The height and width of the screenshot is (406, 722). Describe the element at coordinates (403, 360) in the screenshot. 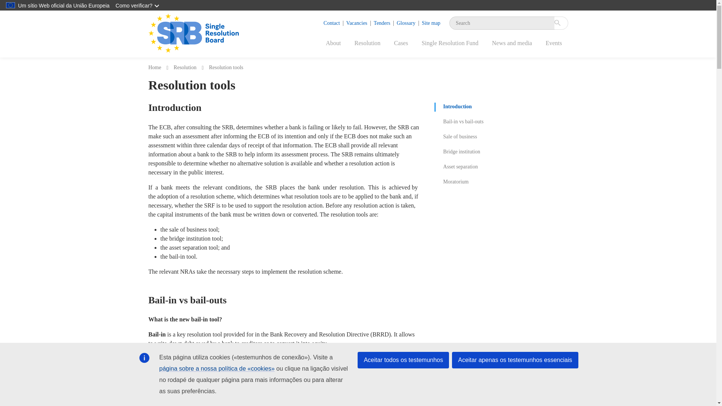

I see `Aceitar todos os testemunhos` at that location.